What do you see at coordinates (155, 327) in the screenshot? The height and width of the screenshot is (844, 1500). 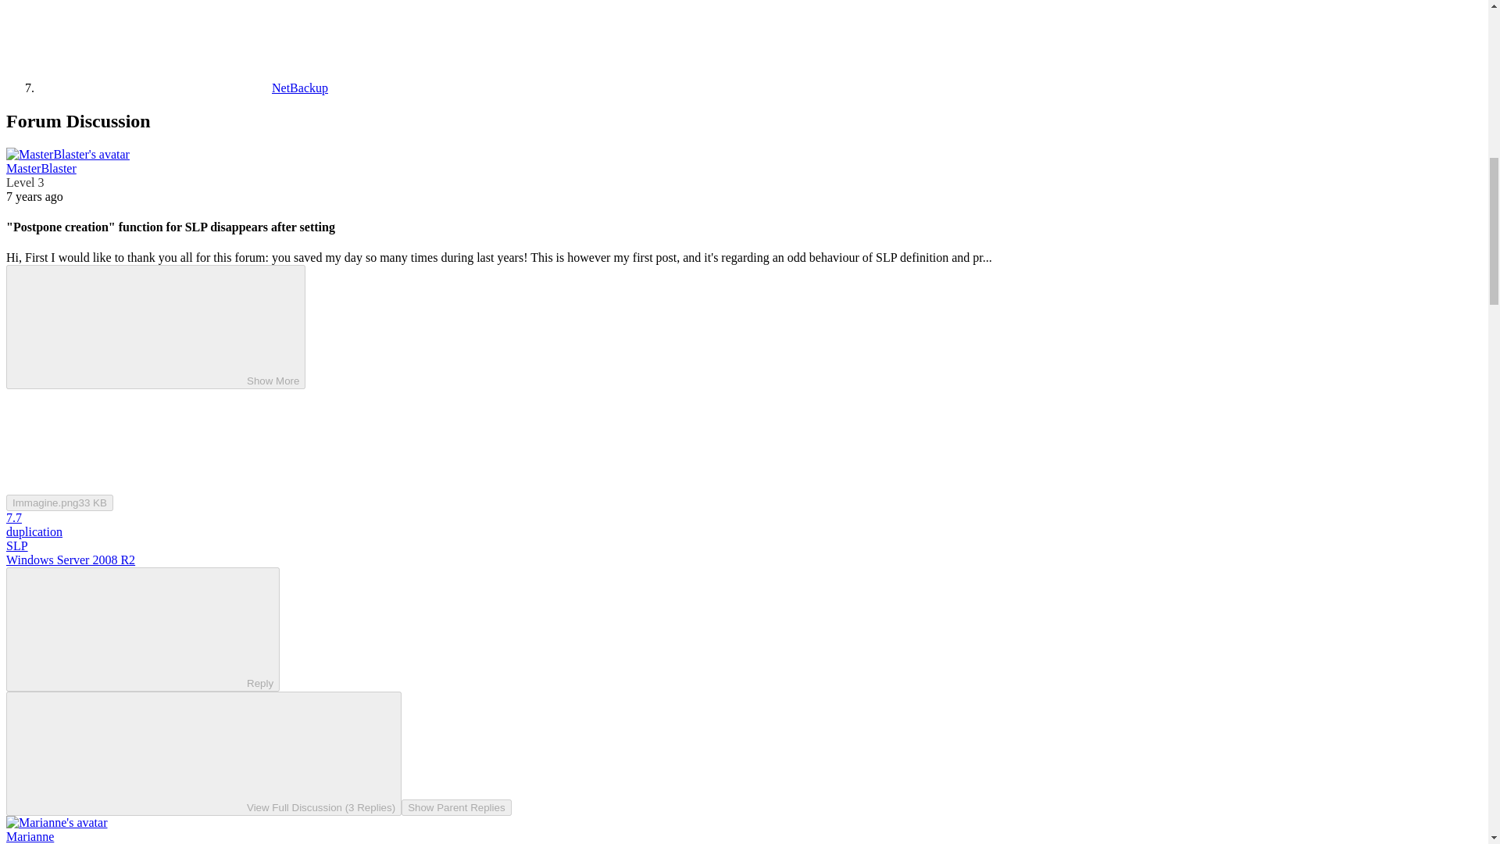 I see `Show More` at bounding box center [155, 327].